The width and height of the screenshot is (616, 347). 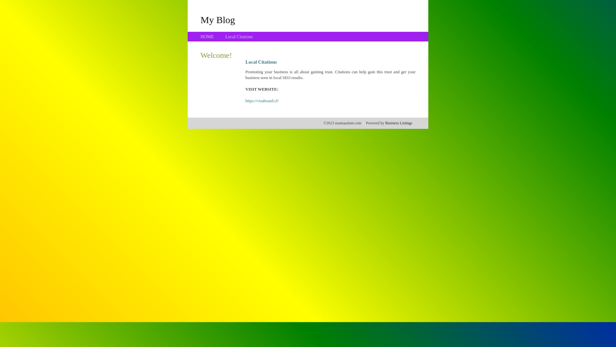 I want to click on Business Listings, so click(x=399, y=123).